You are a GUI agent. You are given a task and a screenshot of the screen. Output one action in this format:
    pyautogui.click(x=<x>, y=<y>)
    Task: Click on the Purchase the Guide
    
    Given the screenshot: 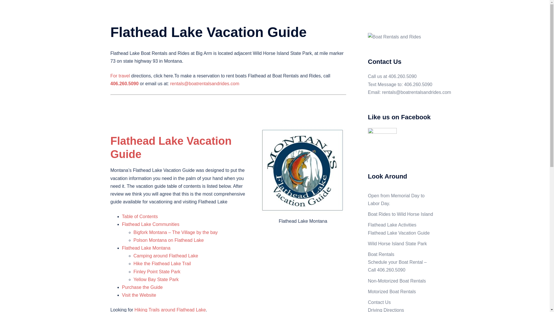 What is the action you would take?
    pyautogui.click(x=142, y=287)
    